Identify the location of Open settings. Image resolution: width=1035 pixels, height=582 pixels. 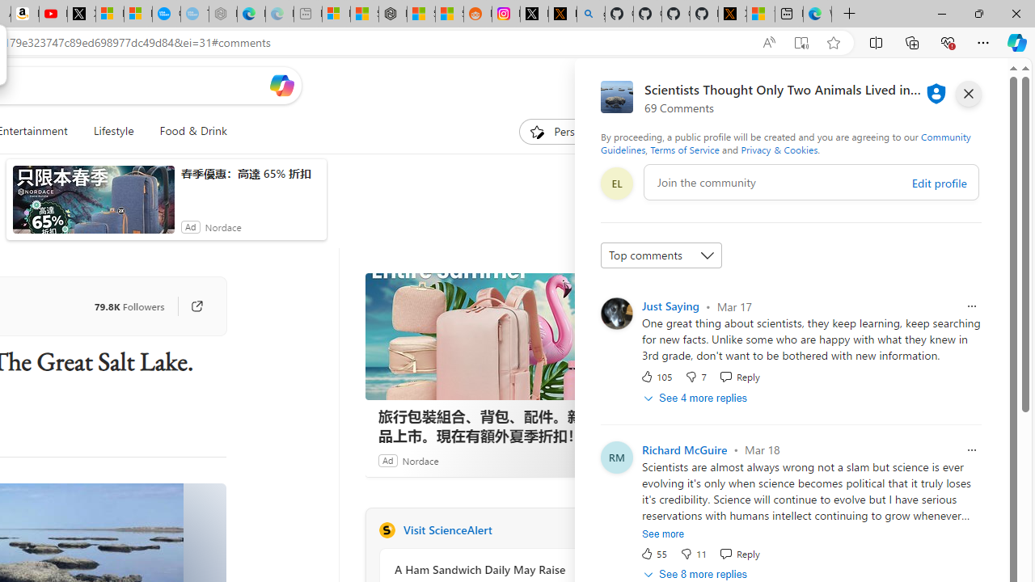
(983, 85).